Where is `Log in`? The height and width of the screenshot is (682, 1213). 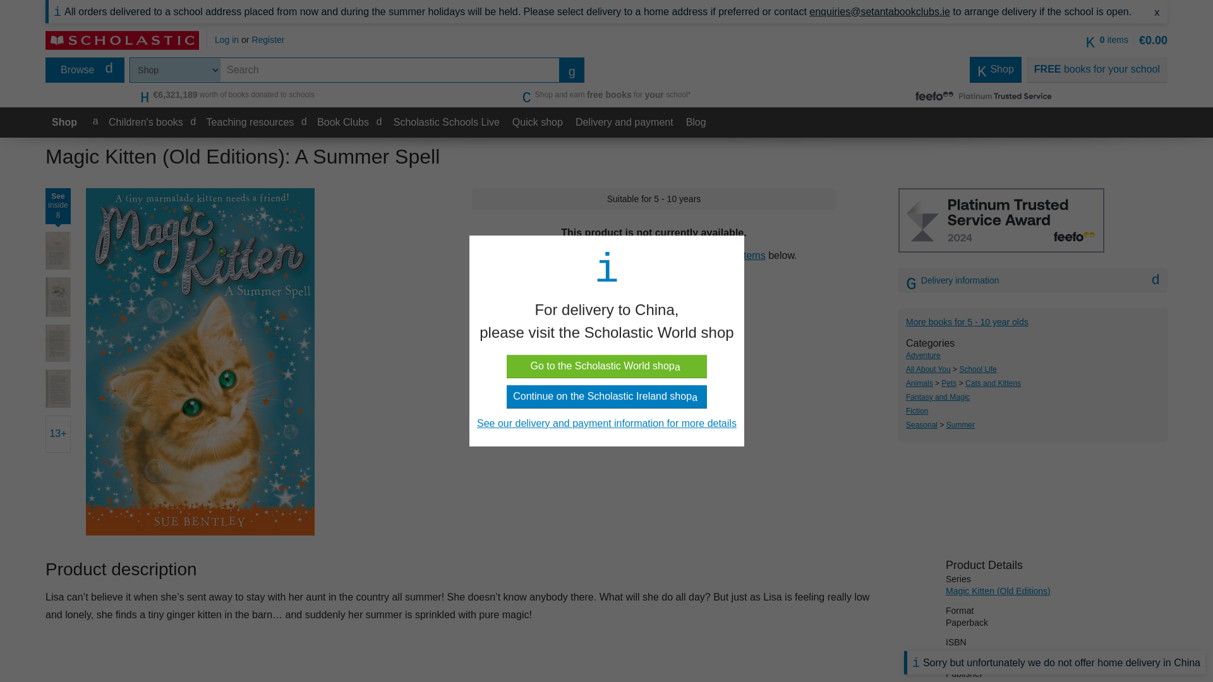 Log in is located at coordinates (226, 40).